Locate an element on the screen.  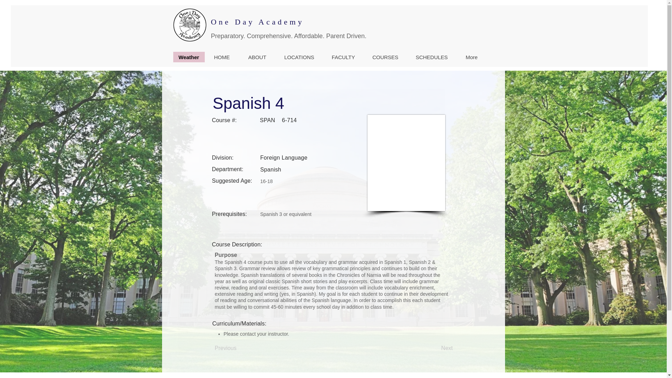
Contact ODA is located at coordinates (466, 23).